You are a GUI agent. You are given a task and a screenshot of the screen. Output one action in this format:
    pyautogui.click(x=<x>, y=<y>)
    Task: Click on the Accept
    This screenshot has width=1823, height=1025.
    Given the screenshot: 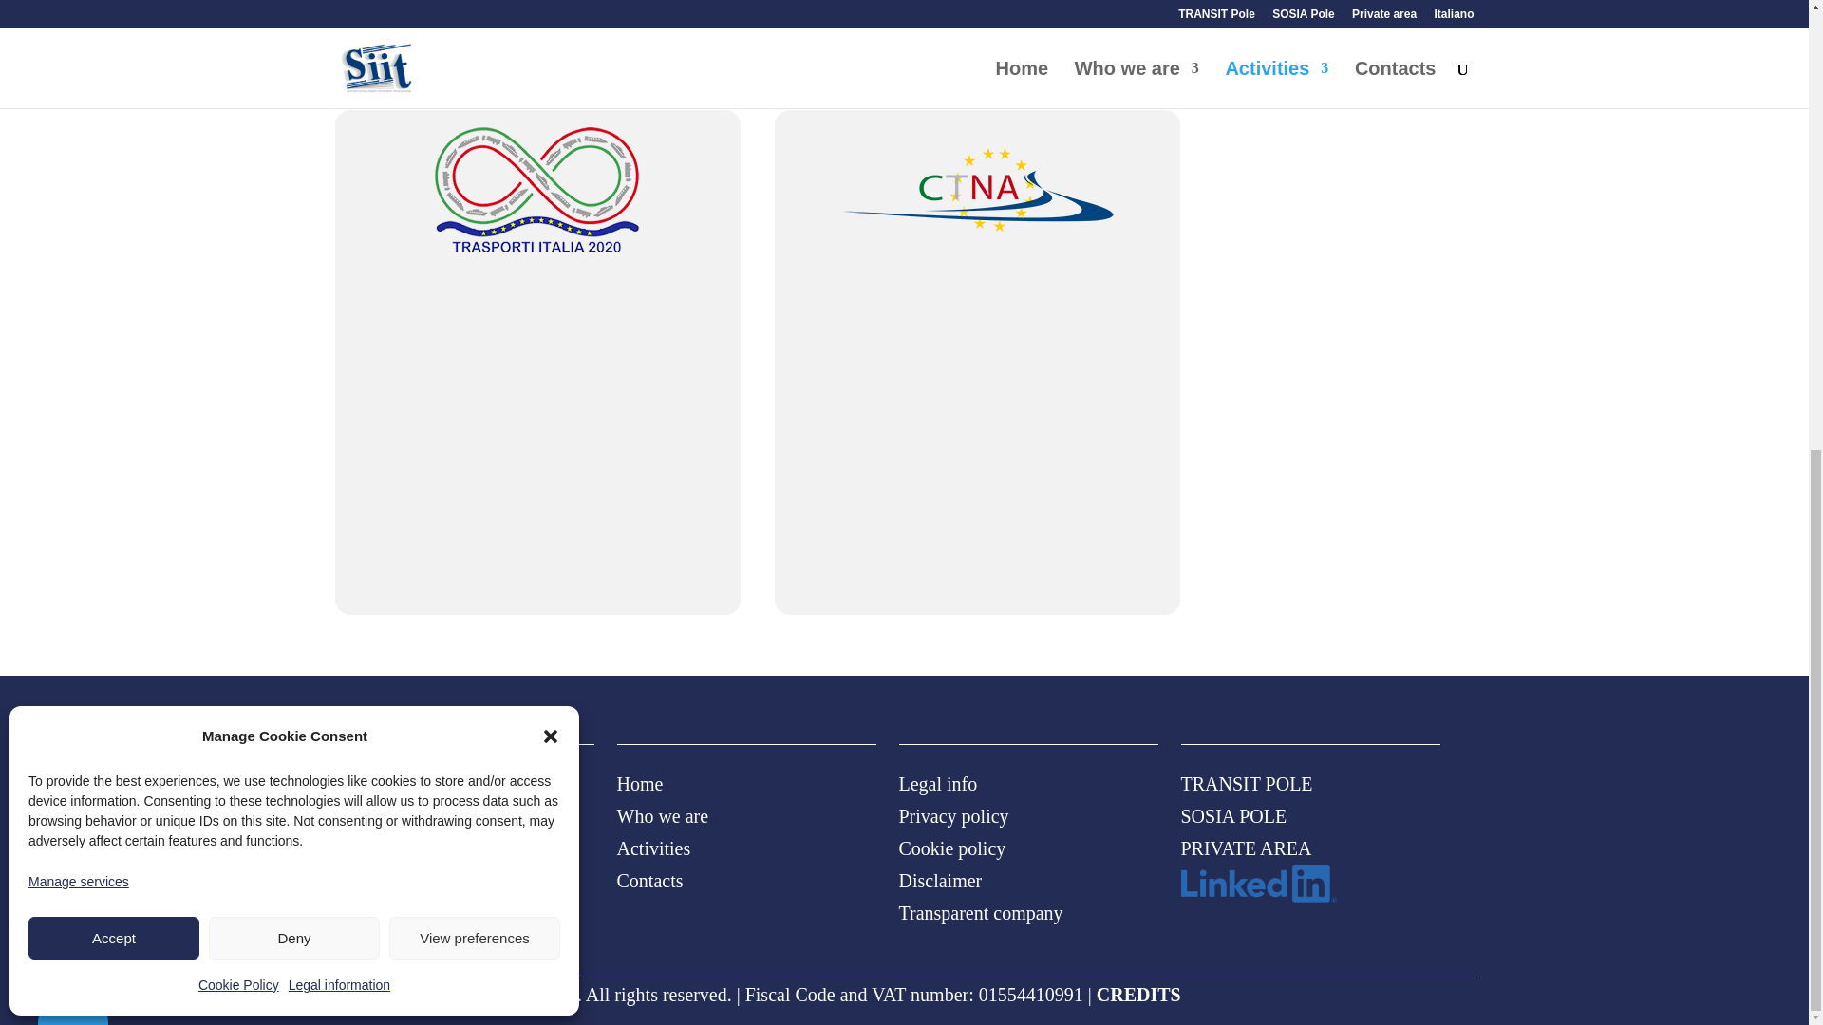 What is the action you would take?
    pyautogui.click(x=114, y=140)
    